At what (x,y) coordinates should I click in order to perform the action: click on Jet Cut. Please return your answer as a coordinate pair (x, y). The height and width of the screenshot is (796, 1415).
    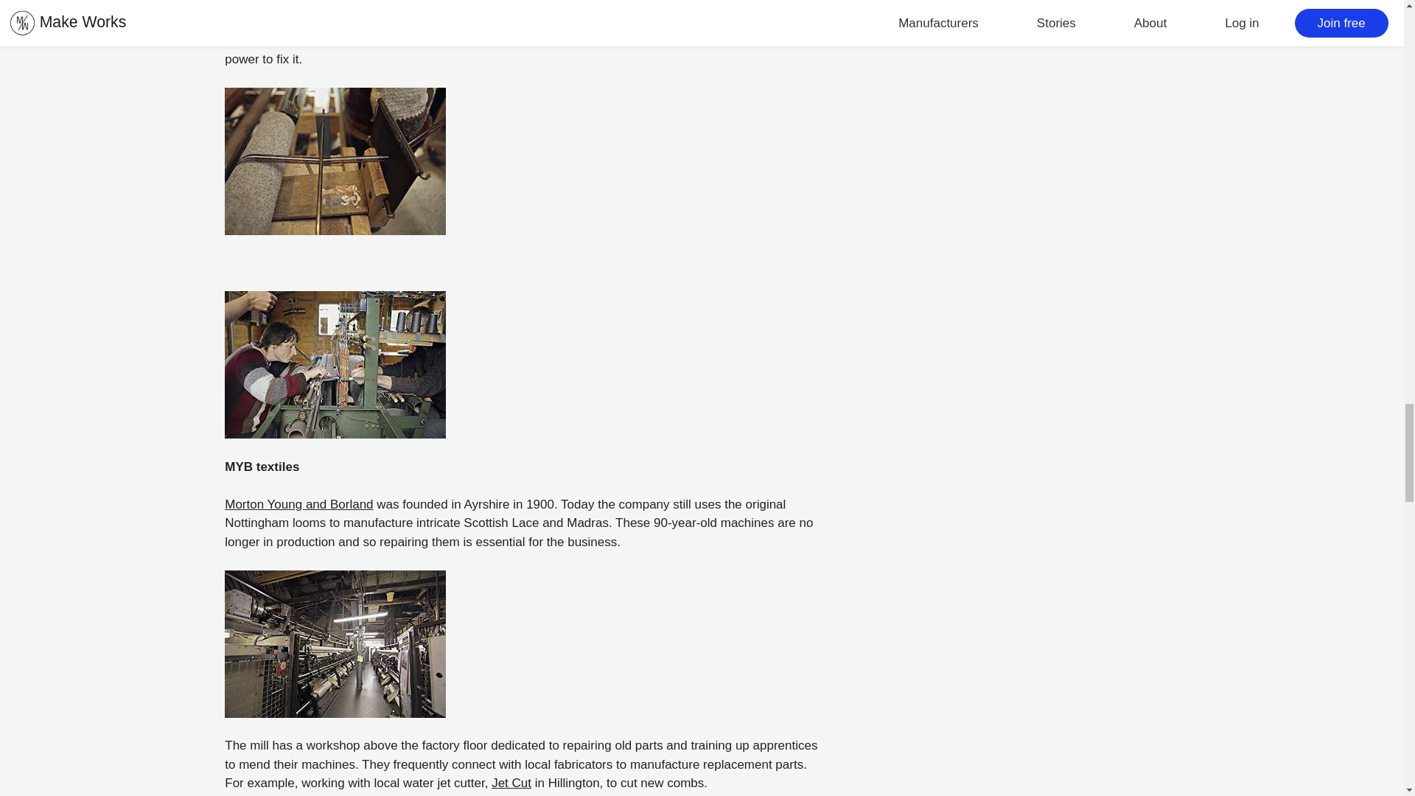
    Looking at the image, I should click on (511, 783).